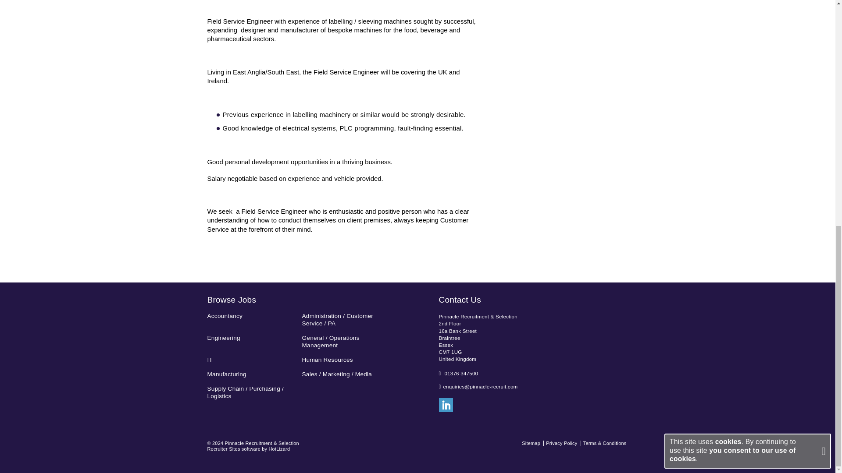 The height and width of the screenshot is (473, 842). What do you see at coordinates (446, 405) in the screenshot?
I see `Follow us on LinkedIn` at bounding box center [446, 405].